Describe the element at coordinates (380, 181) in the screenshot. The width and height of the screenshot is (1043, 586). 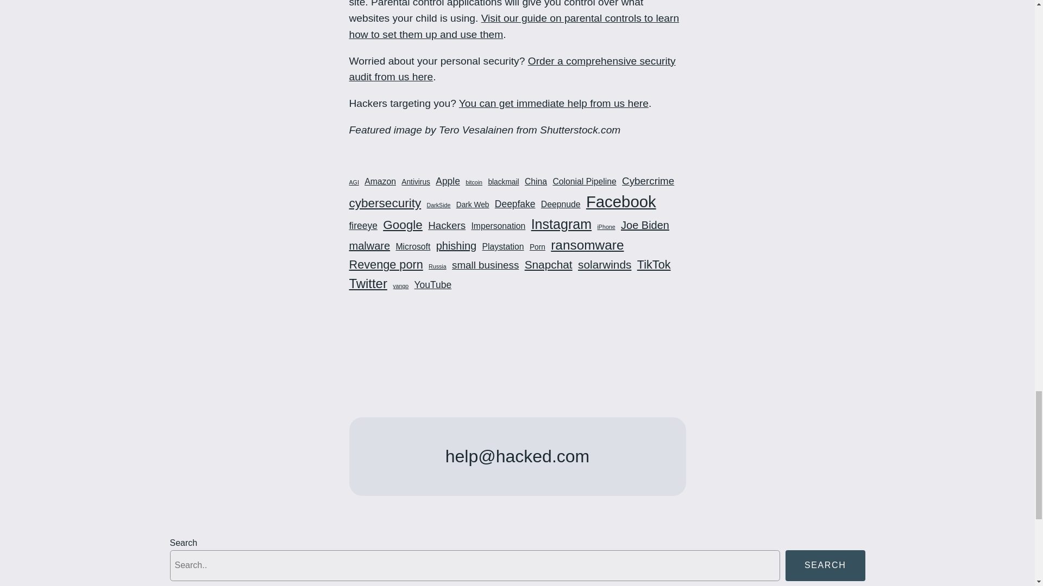
I see `Amazon` at that location.